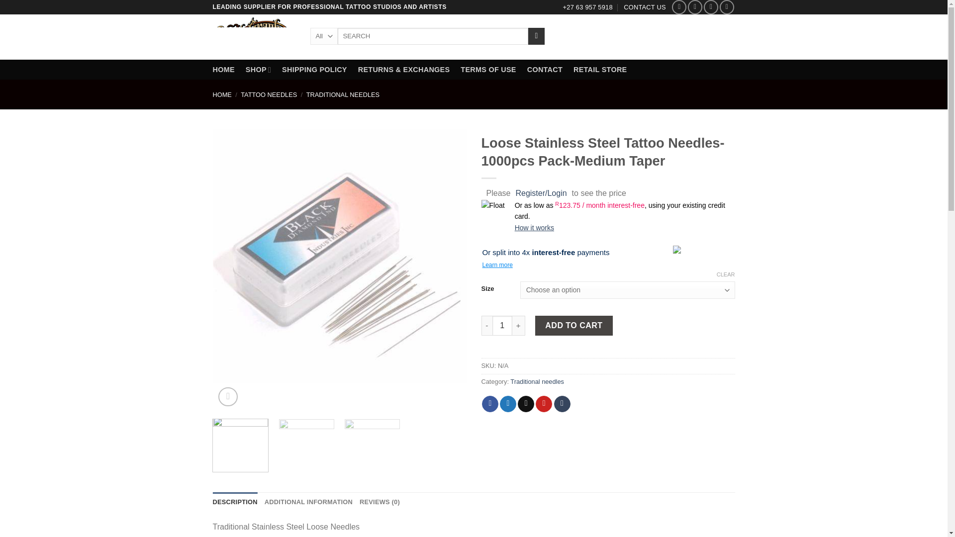 The height and width of the screenshot is (537, 955). Describe the element at coordinates (487, 69) in the screenshot. I see `TERMS OF USE` at that location.